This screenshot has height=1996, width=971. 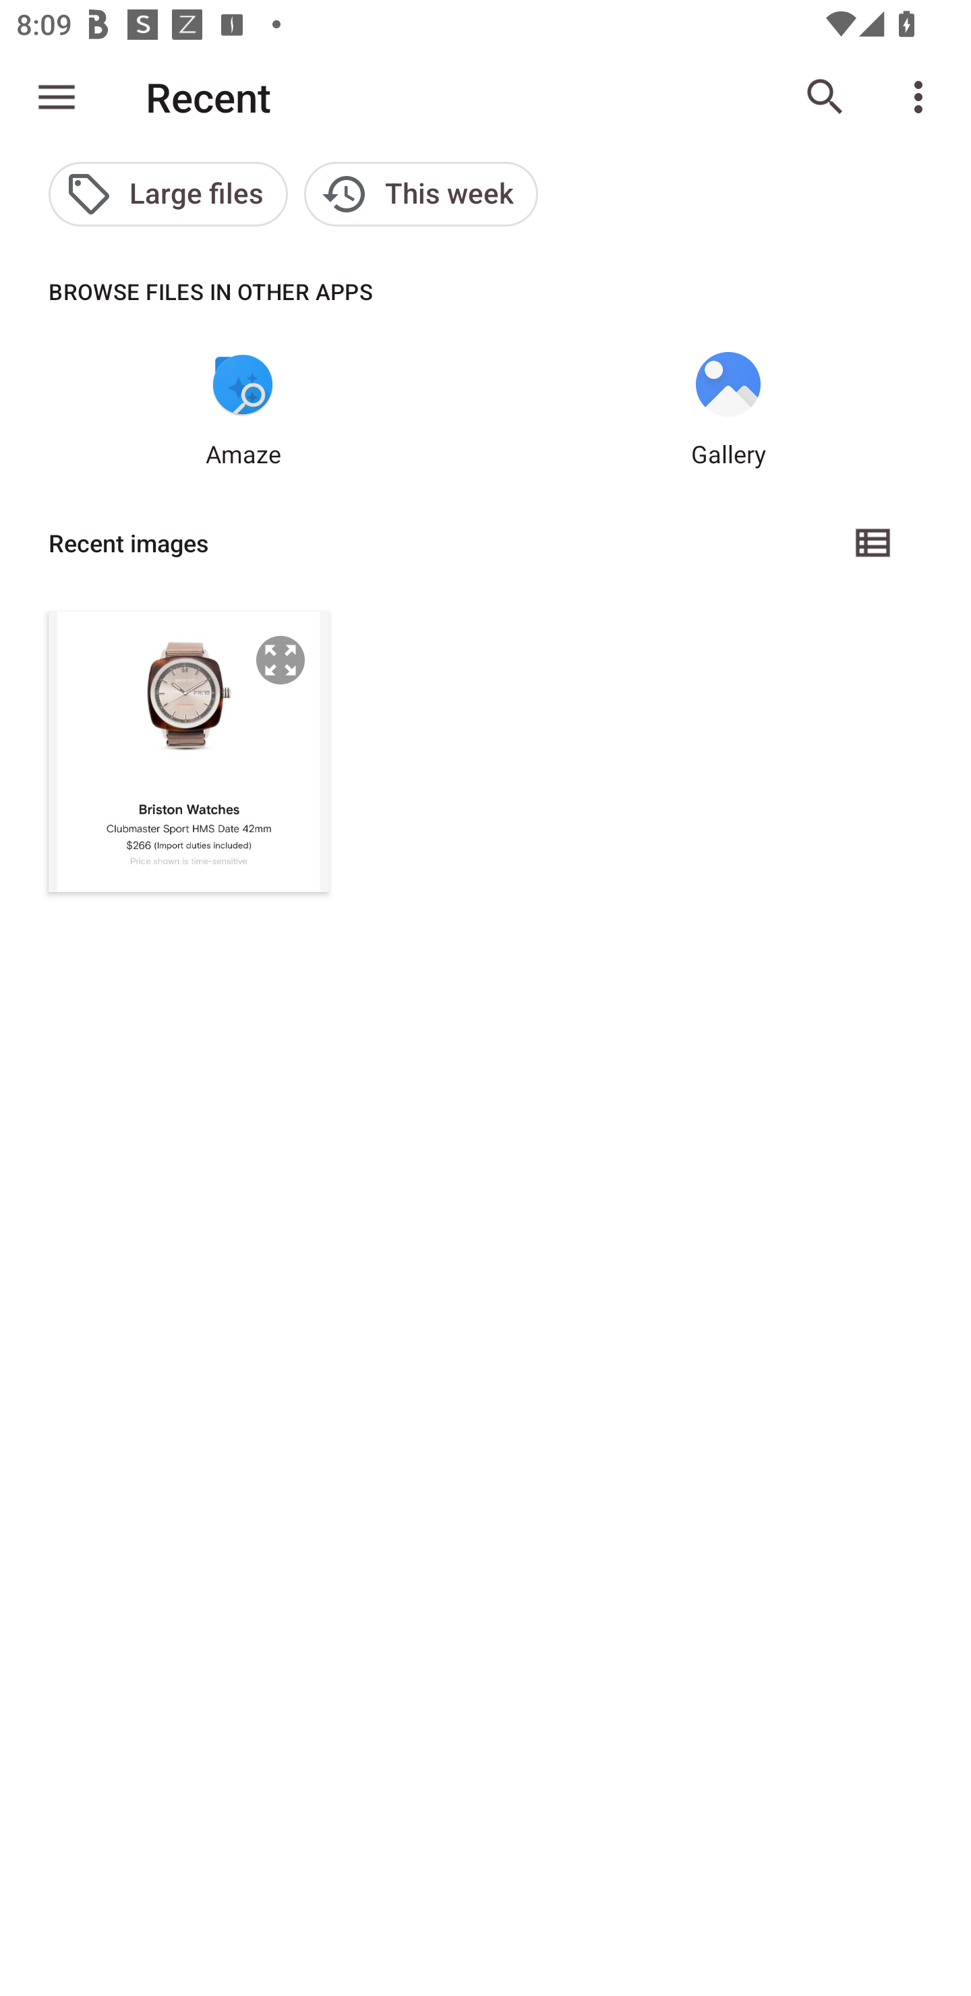 I want to click on Search, so click(x=825, y=97).